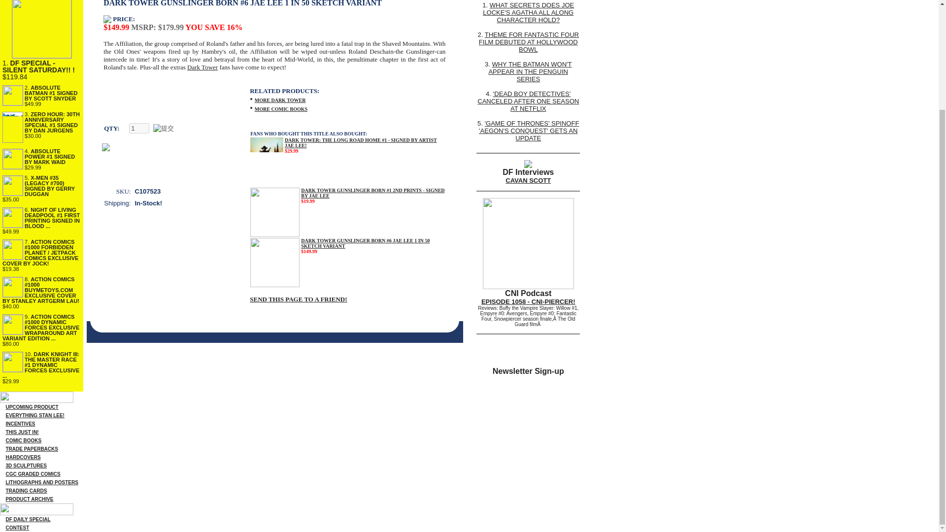  Describe the element at coordinates (281, 107) in the screenshot. I see `MORE COMIC BOOKS` at that location.